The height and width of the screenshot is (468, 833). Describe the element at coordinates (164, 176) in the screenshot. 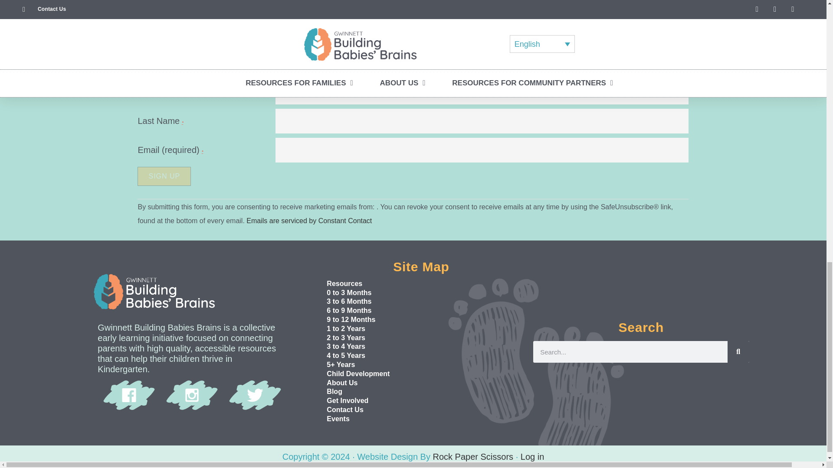

I see `Sign up` at that location.